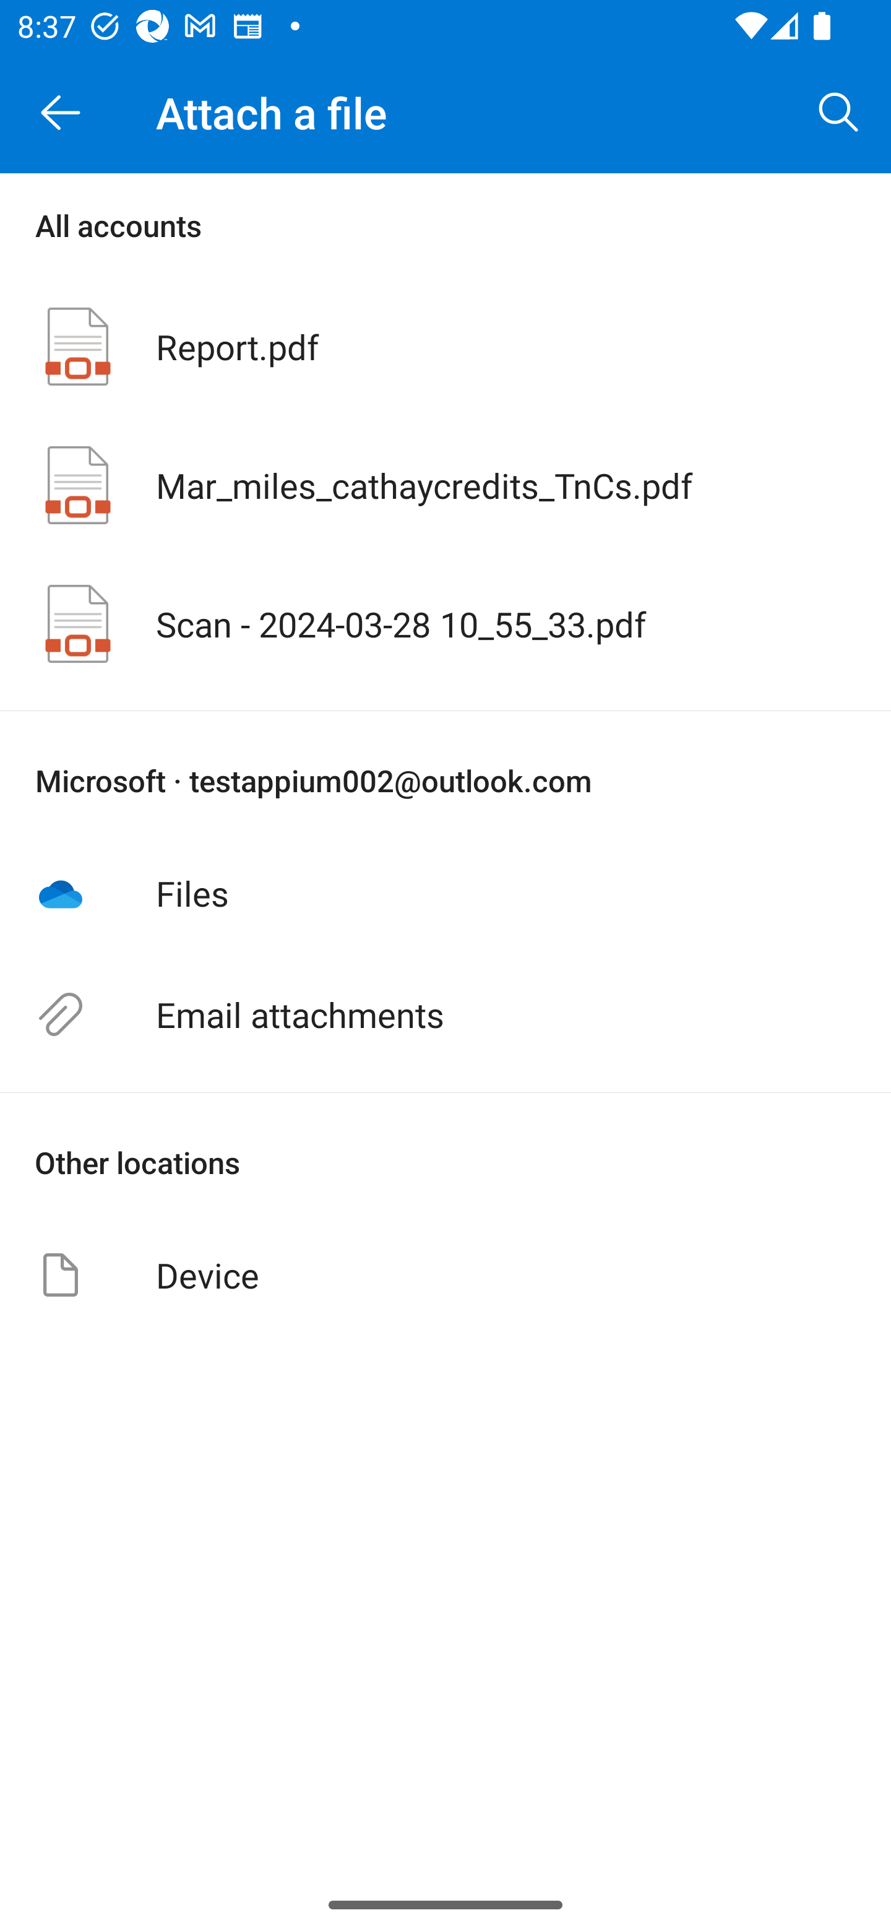 Image resolution: width=891 pixels, height=1931 pixels. I want to click on Scan - 2024-03-28 10_55_33.pdf, so click(445, 624).